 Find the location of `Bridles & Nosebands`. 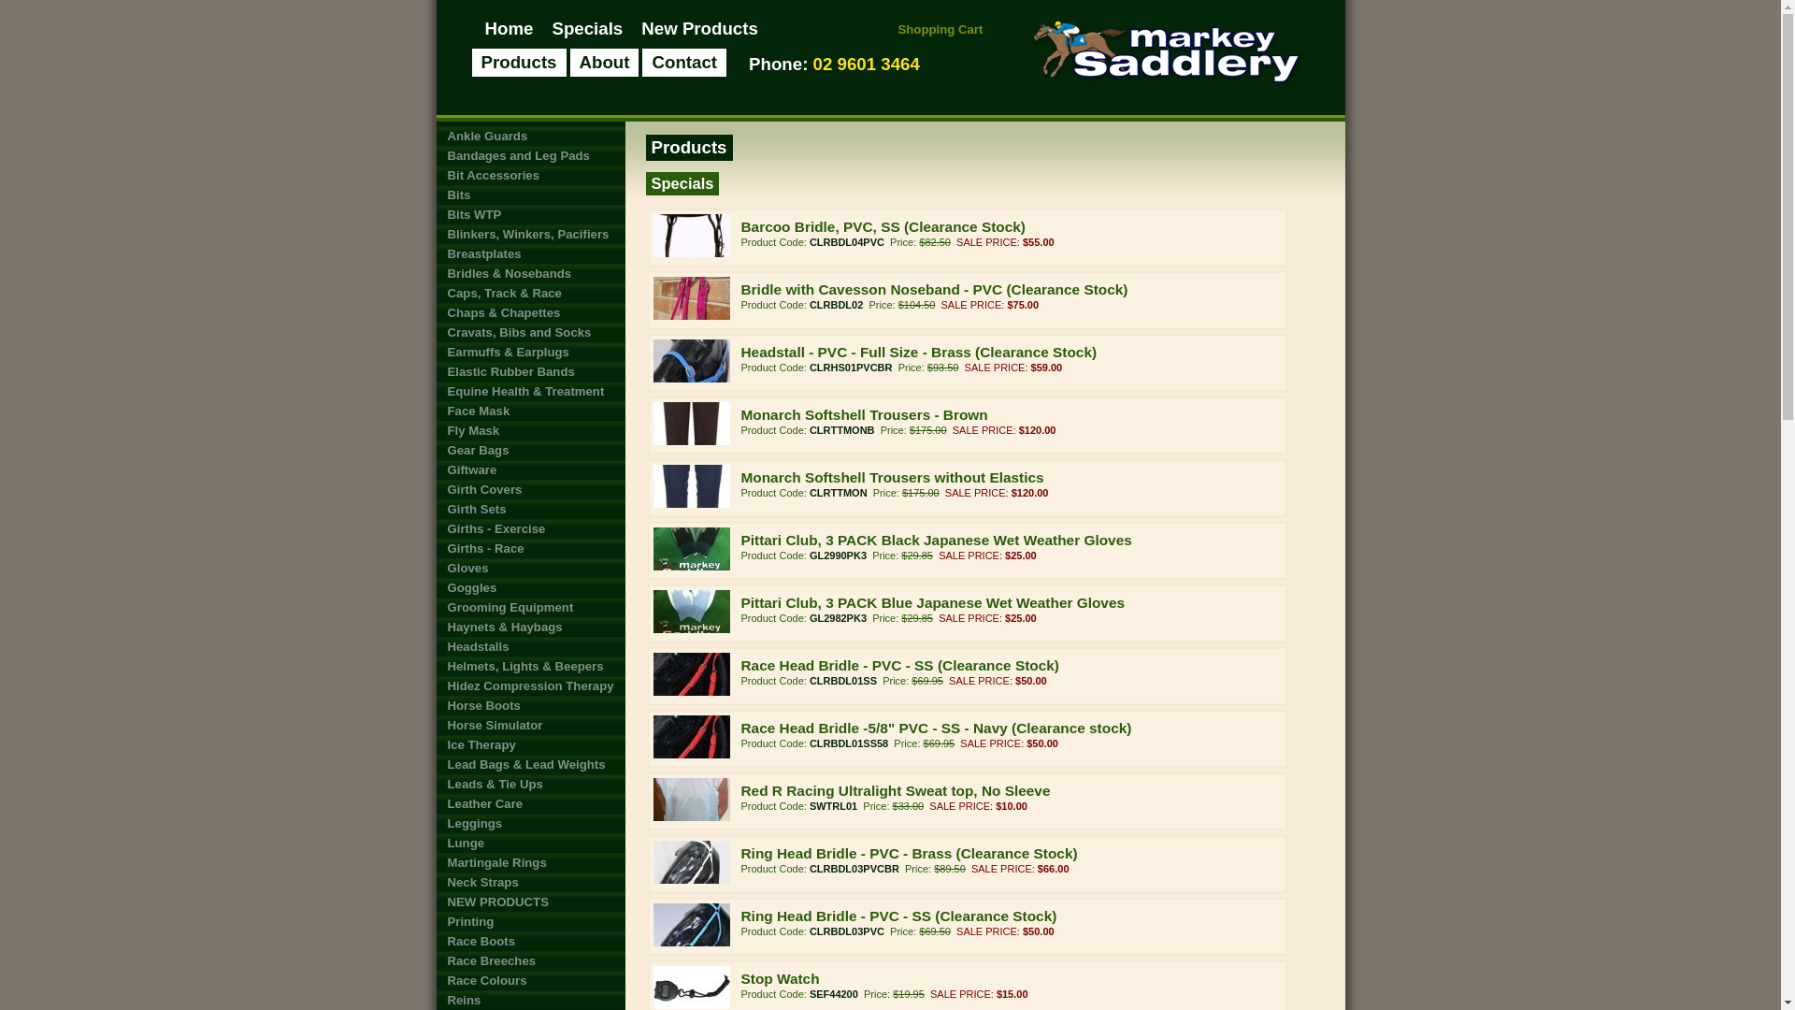

Bridles & Nosebands is located at coordinates (530, 273).